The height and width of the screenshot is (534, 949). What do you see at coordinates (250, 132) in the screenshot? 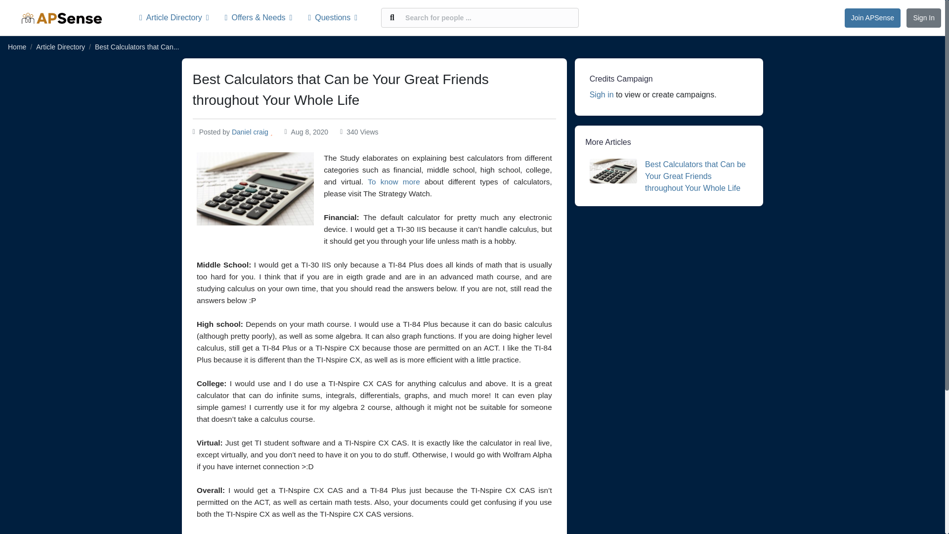
I see `Daniel craig` at bounding box center [250, 132].